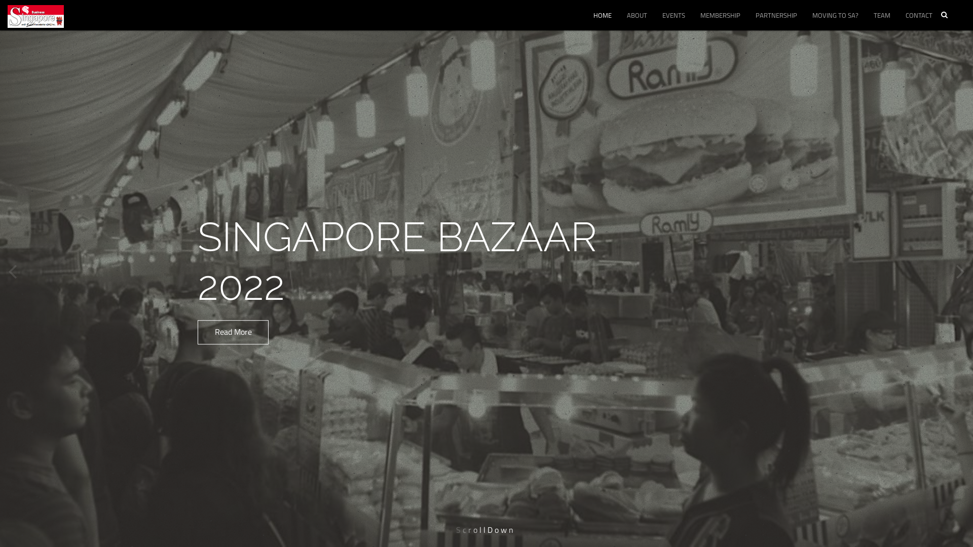 The width and height of the screenshot is (973, 547). What do you see at coordinates (395, 192) in the screenshot?
I see `LATEST` at bounding box center [395, 192].